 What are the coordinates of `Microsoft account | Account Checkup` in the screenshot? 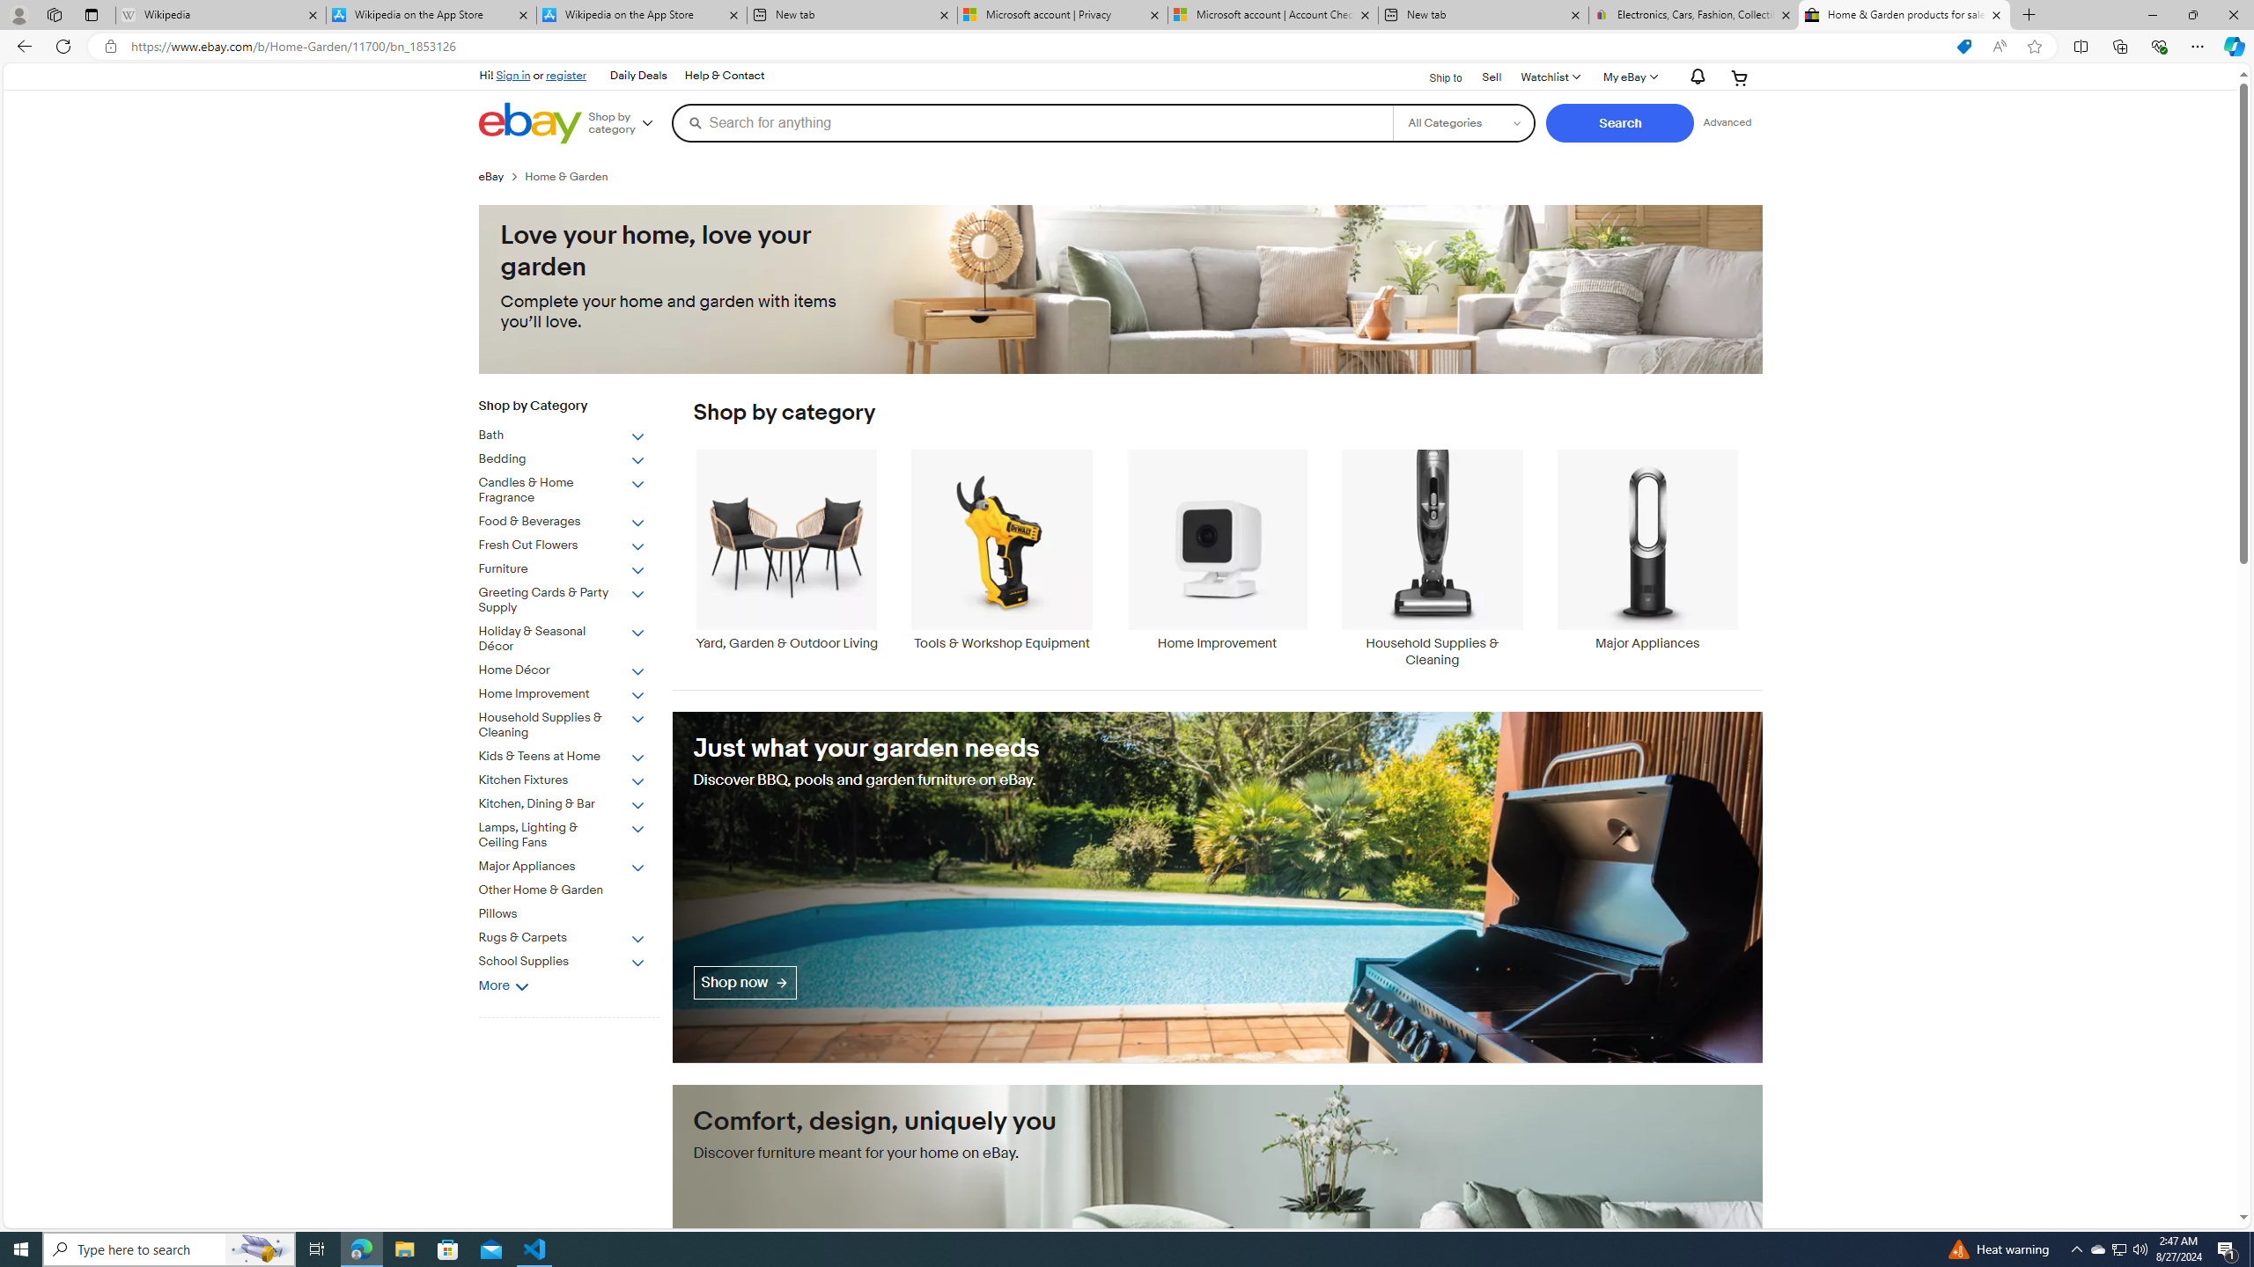 It's located at (1273, 15).